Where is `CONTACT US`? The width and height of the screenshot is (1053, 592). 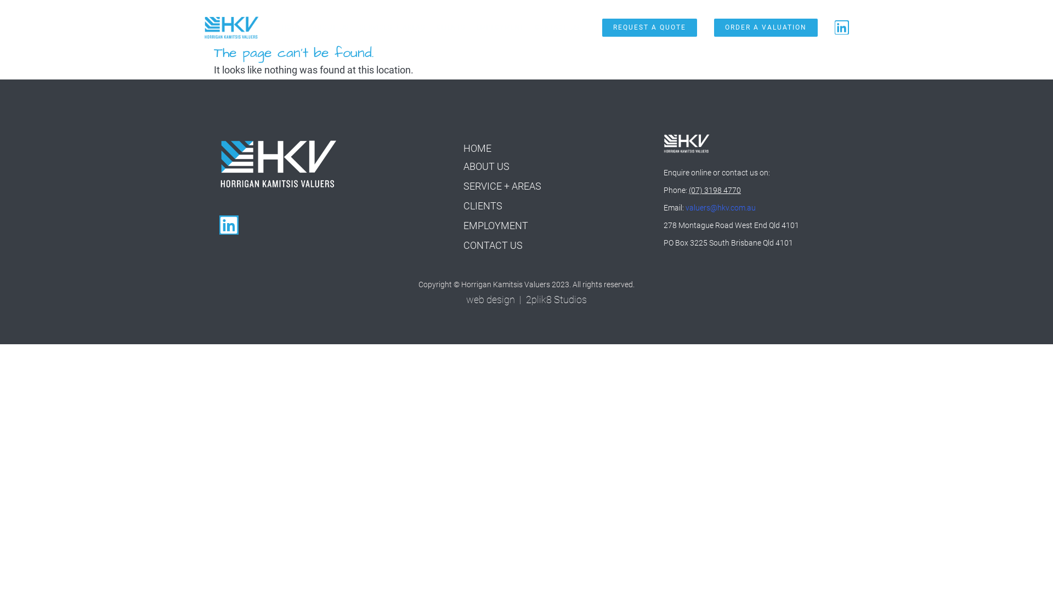
CONTACT US is located at coordinates (557, 27).